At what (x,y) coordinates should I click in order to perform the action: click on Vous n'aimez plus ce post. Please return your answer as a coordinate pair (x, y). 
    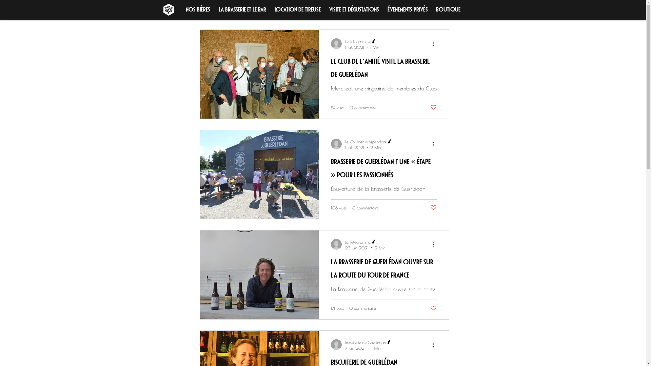
    Looking at the image, I should click on (433, 107).